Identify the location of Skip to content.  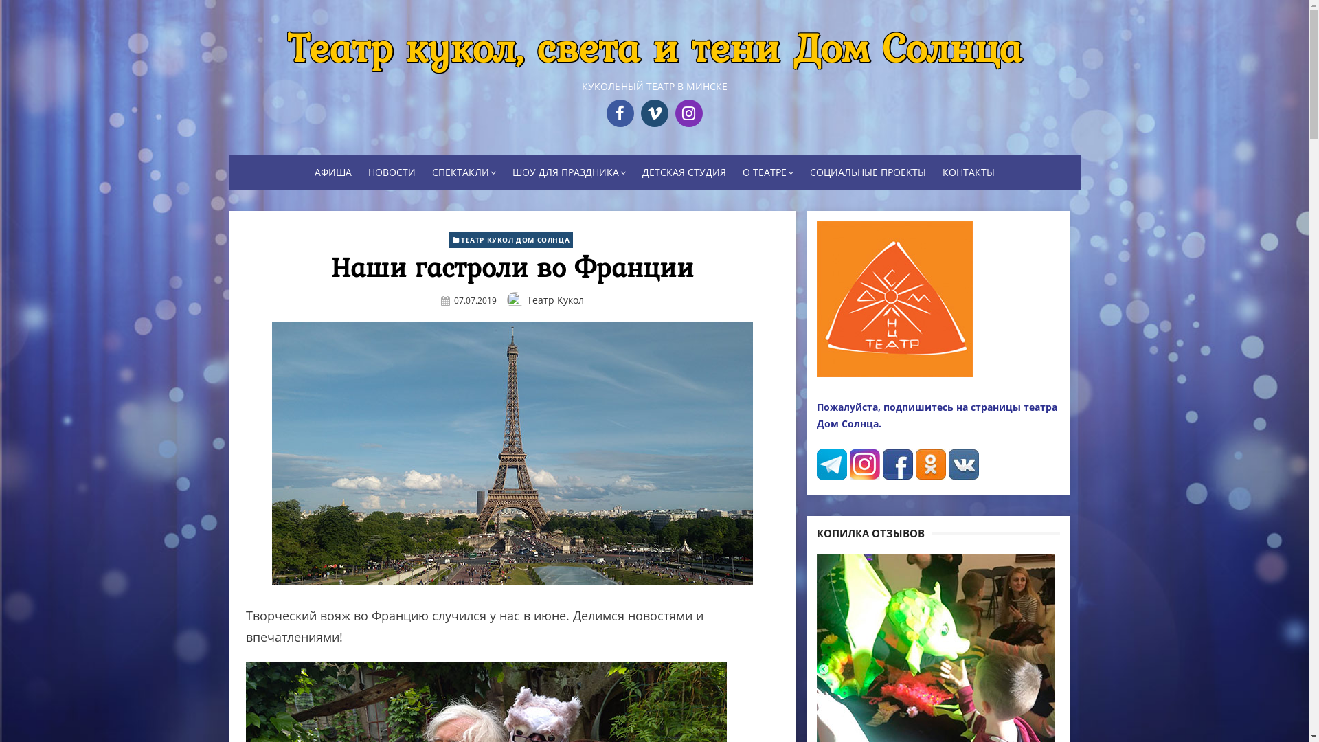
(228, 0).